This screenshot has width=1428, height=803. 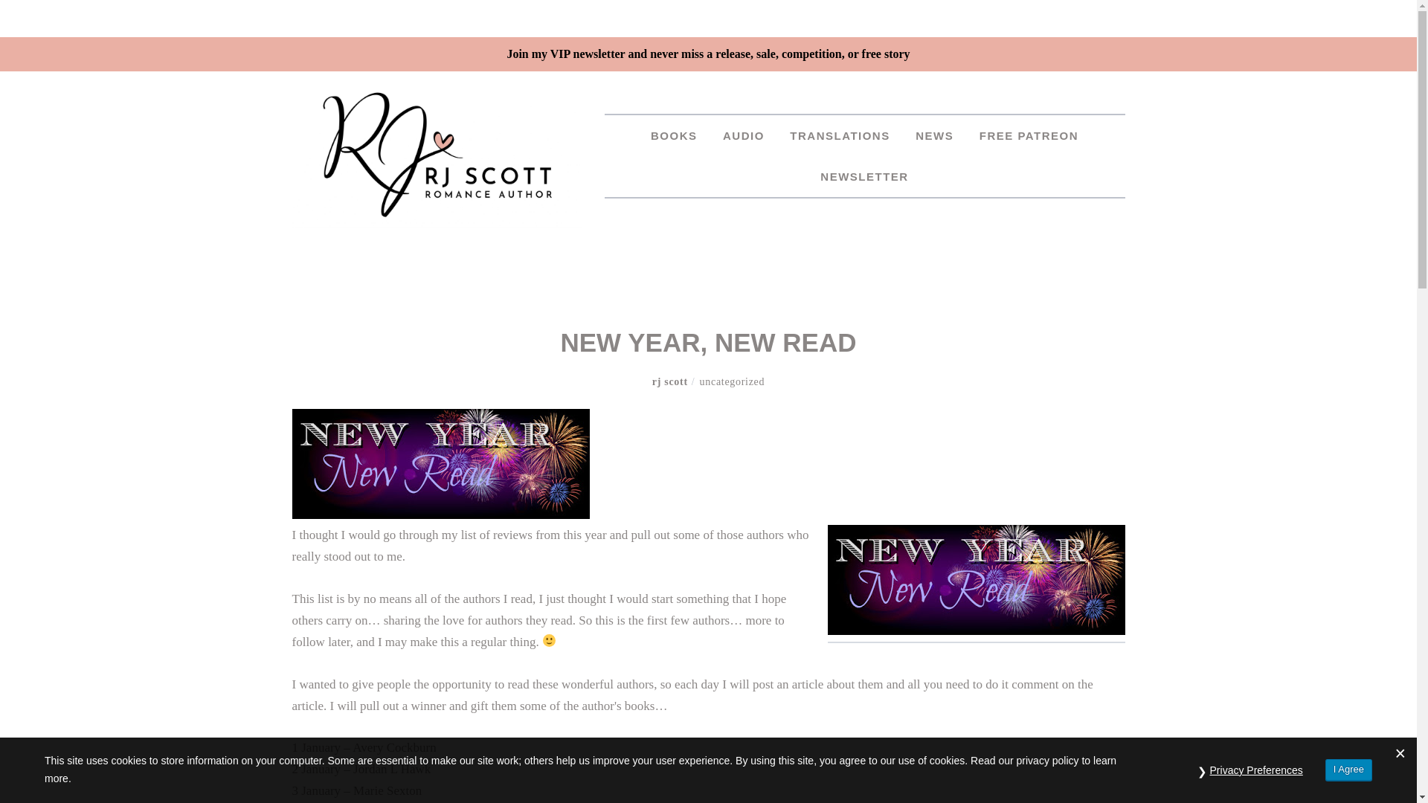 I want to click on NEWS, so click(x=934, y=135).